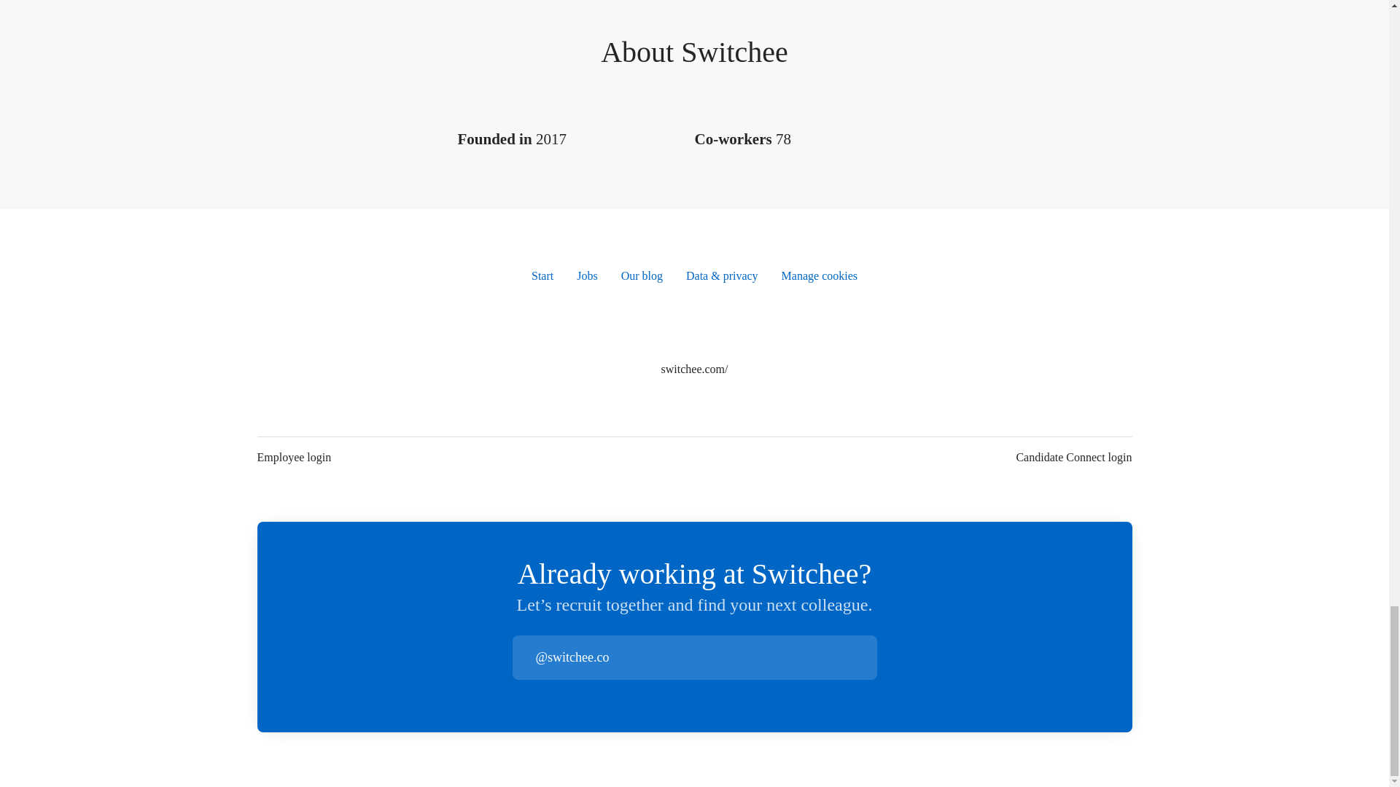  What do you see at coordinates (542, 275) in the screenshot?
I see `Start` at bounding box center [542, 275].